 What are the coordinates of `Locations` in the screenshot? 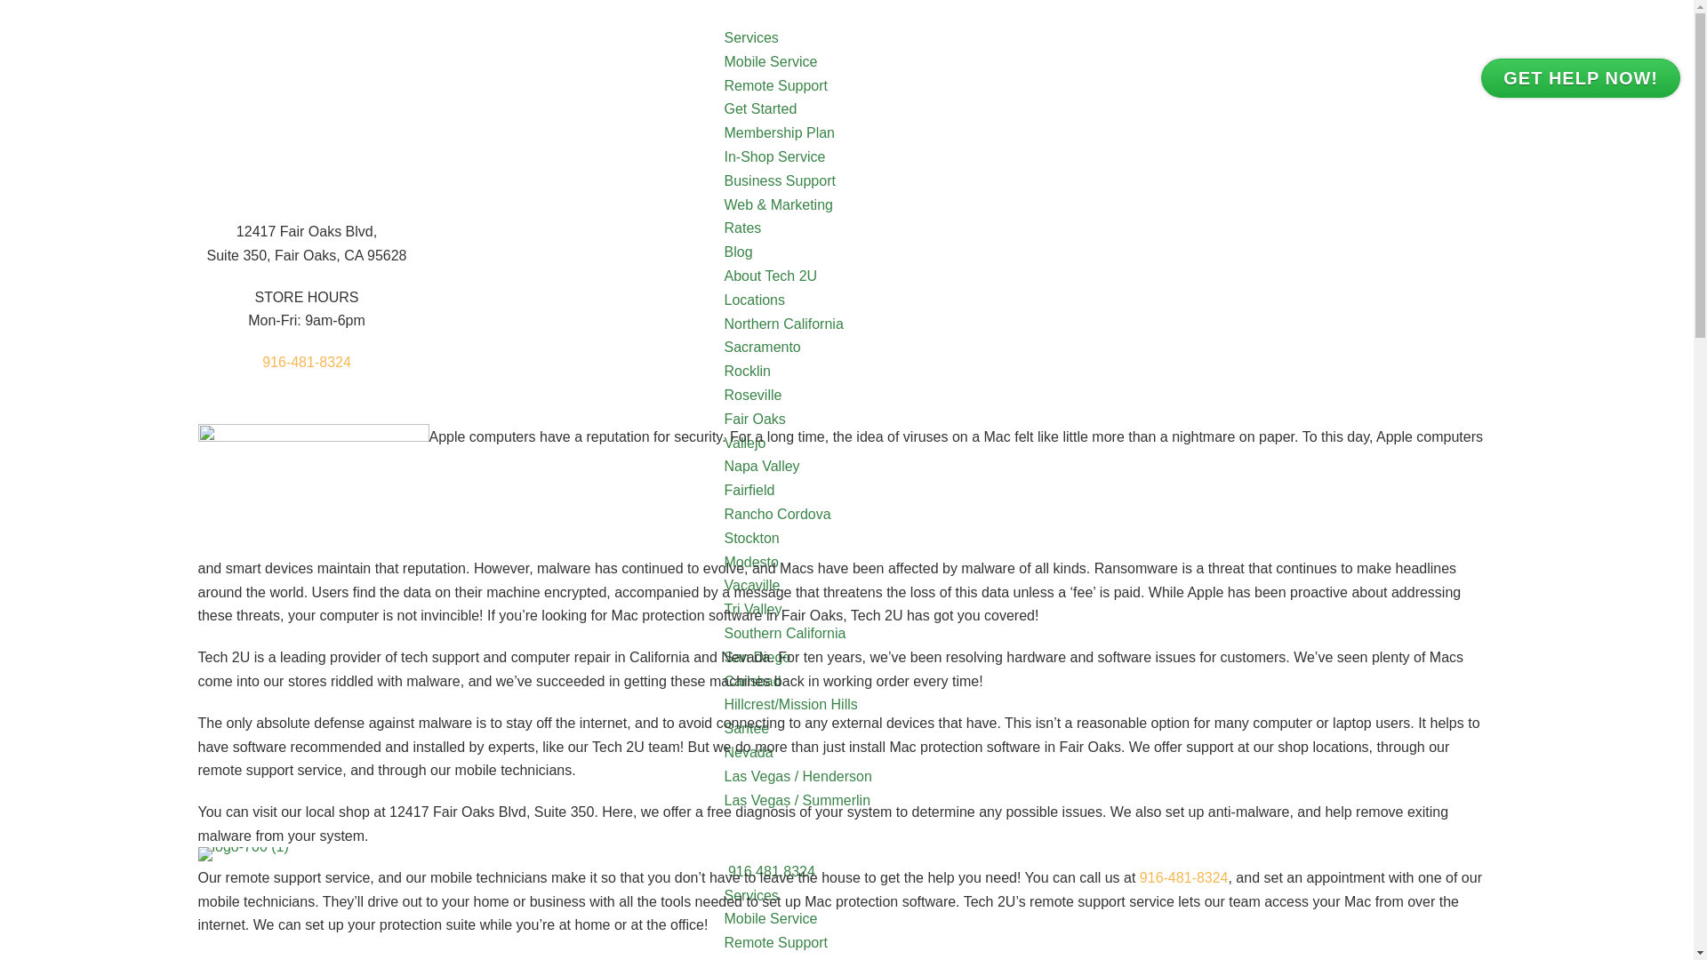 It's located at (754, 300).